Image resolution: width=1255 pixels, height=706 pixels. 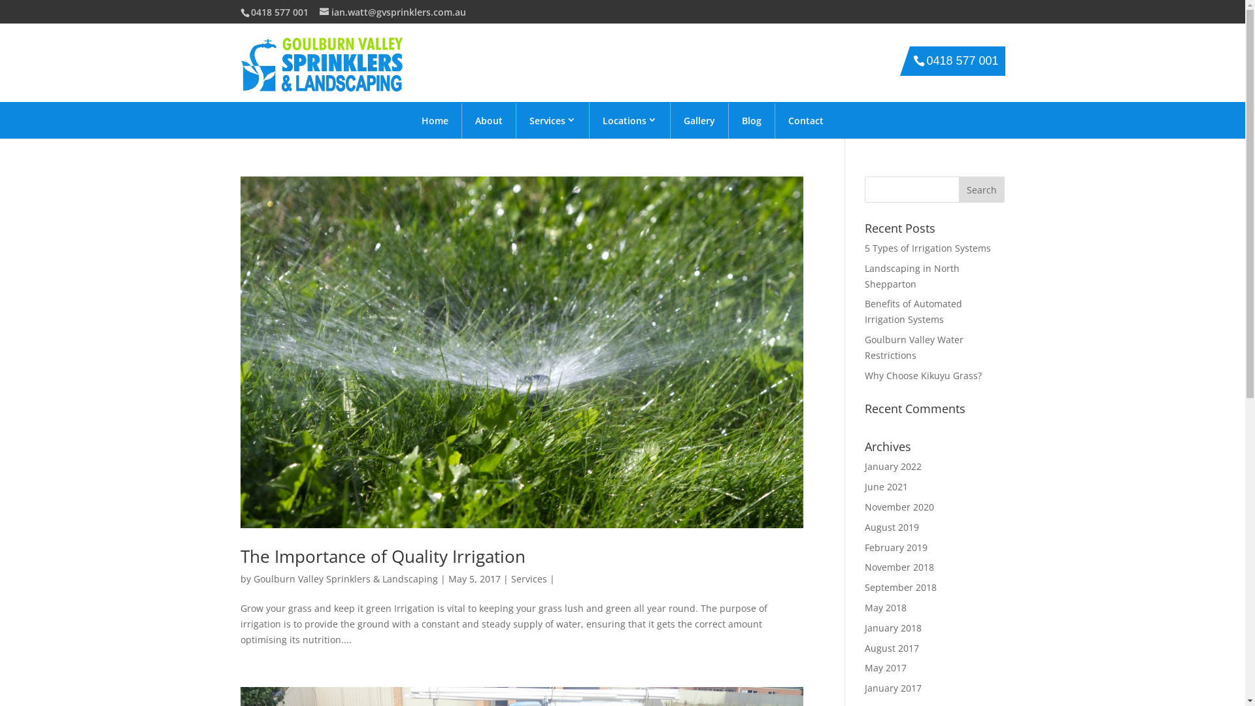 I want to click on Home, so click(x=435, y=121).